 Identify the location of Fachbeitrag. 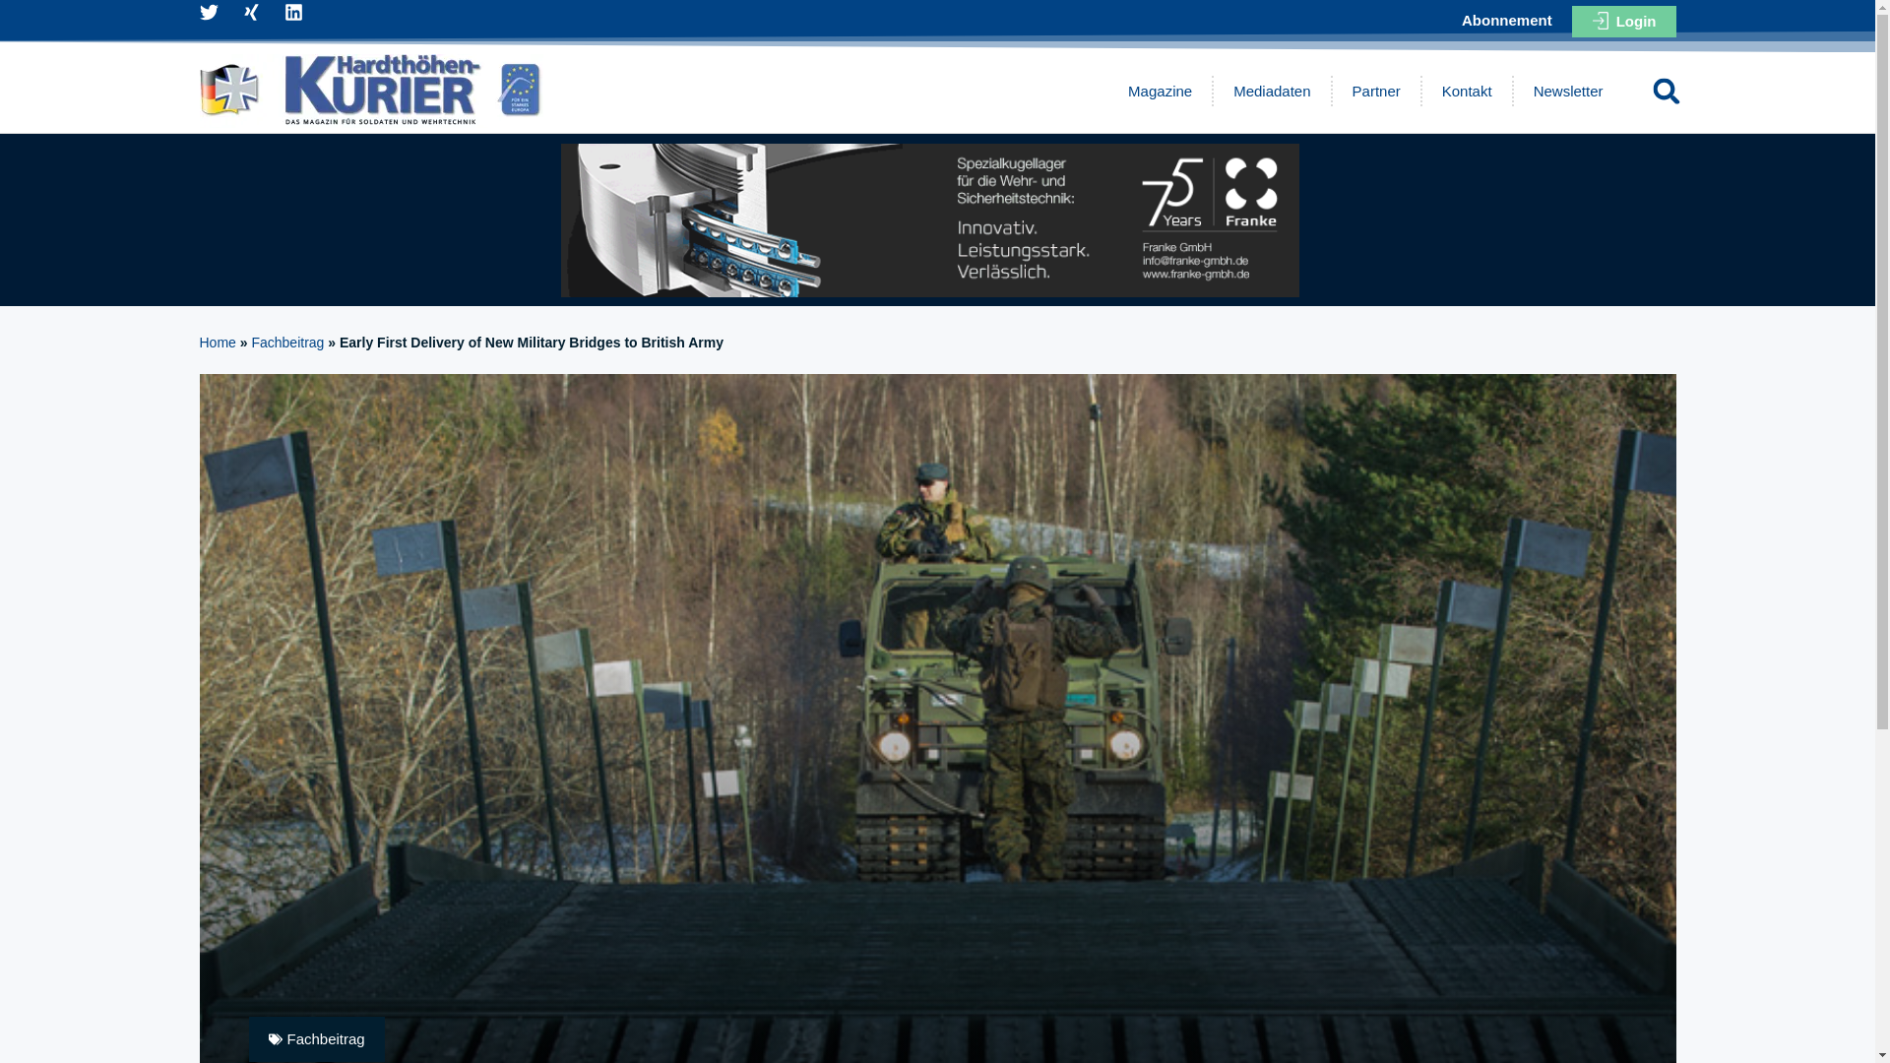
(325, 1037).